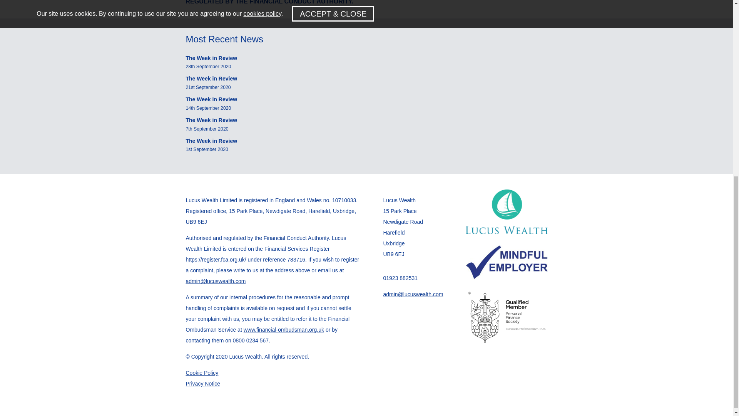 This screenshot has width=739, height=416. What do you see at coordinates (202, 373) in the screenshot?
I see `Cookie Policy` at bounding box center [202, 373].